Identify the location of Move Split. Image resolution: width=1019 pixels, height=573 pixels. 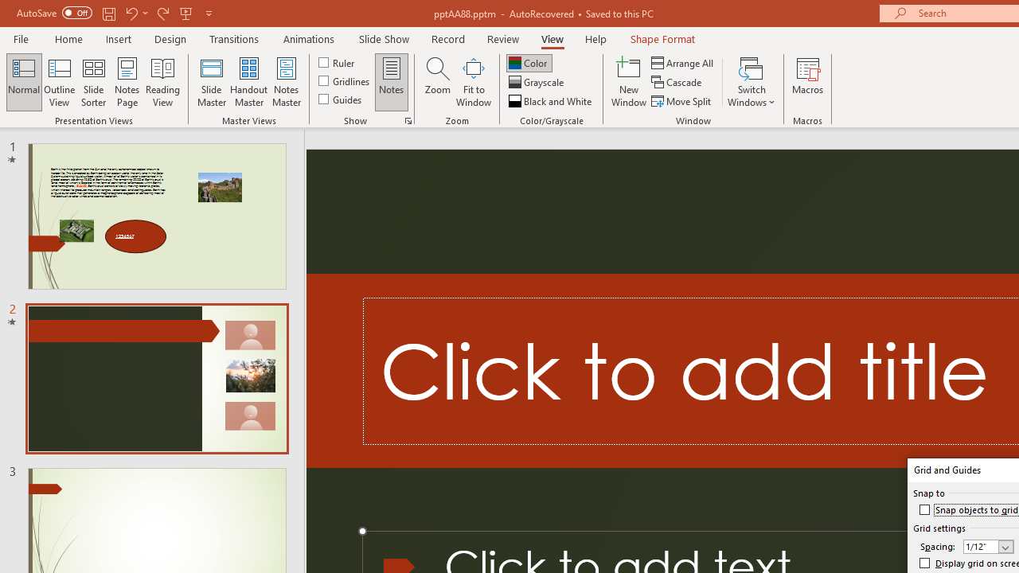
(682, 100).